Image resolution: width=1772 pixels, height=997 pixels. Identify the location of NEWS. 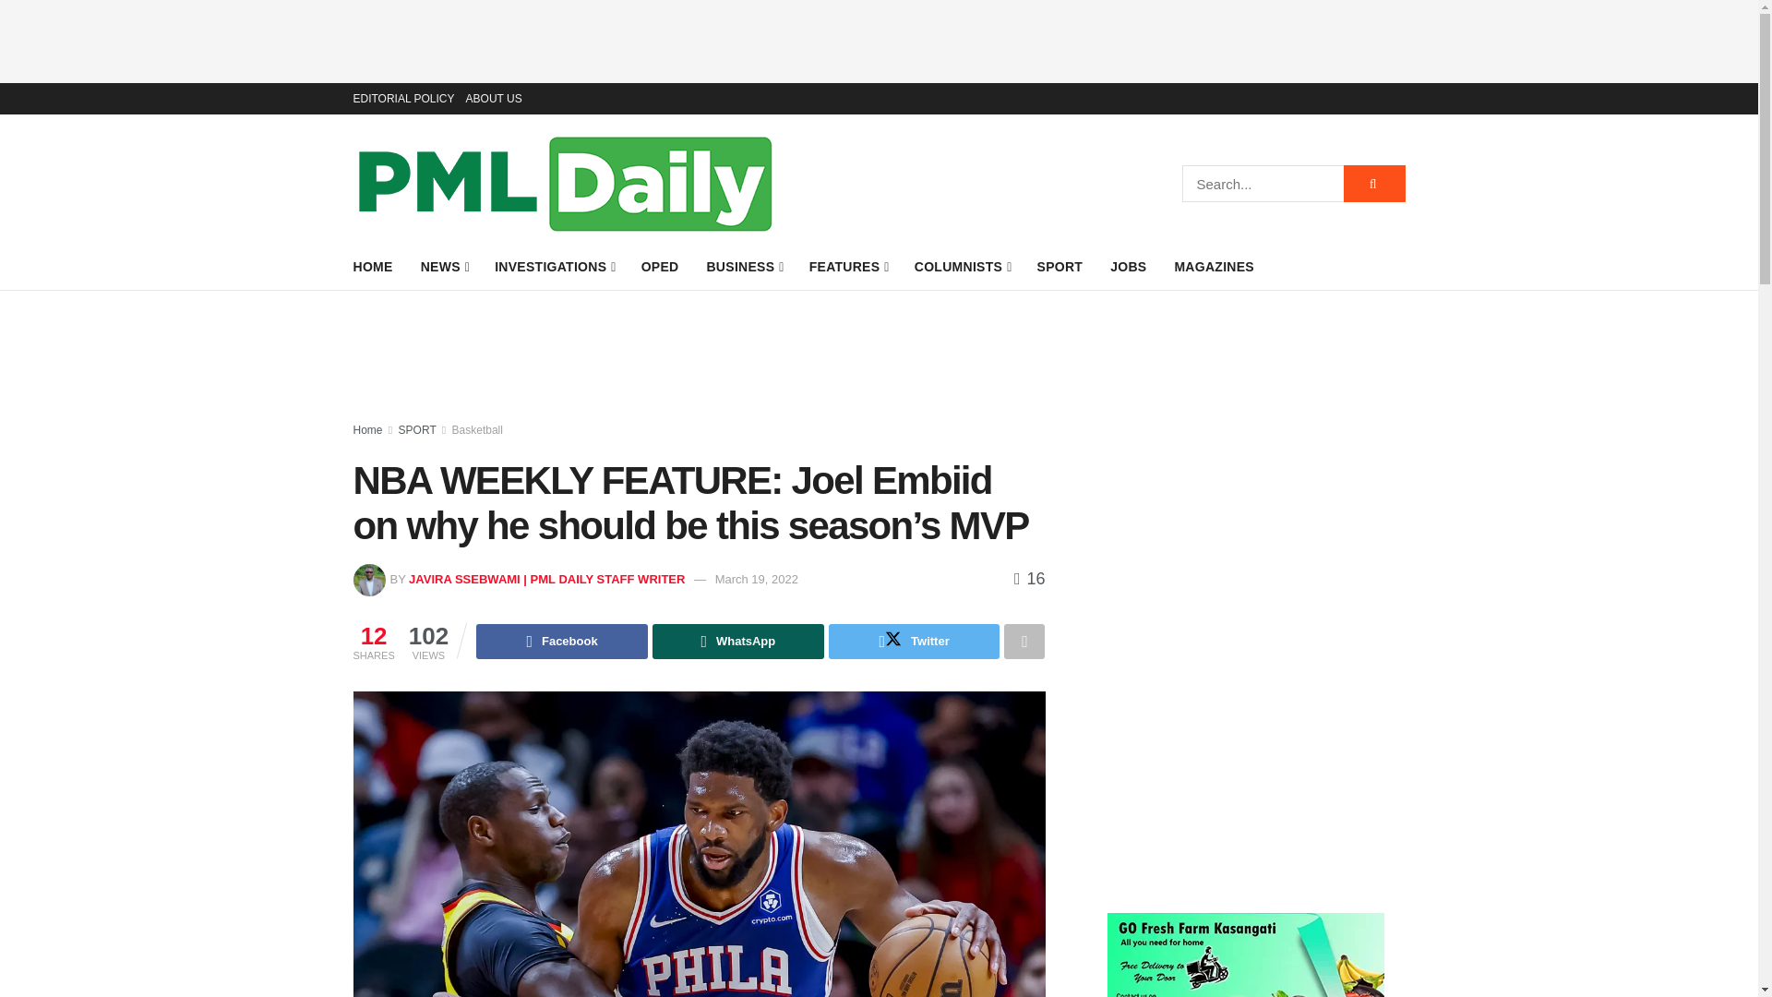
(444, 267).